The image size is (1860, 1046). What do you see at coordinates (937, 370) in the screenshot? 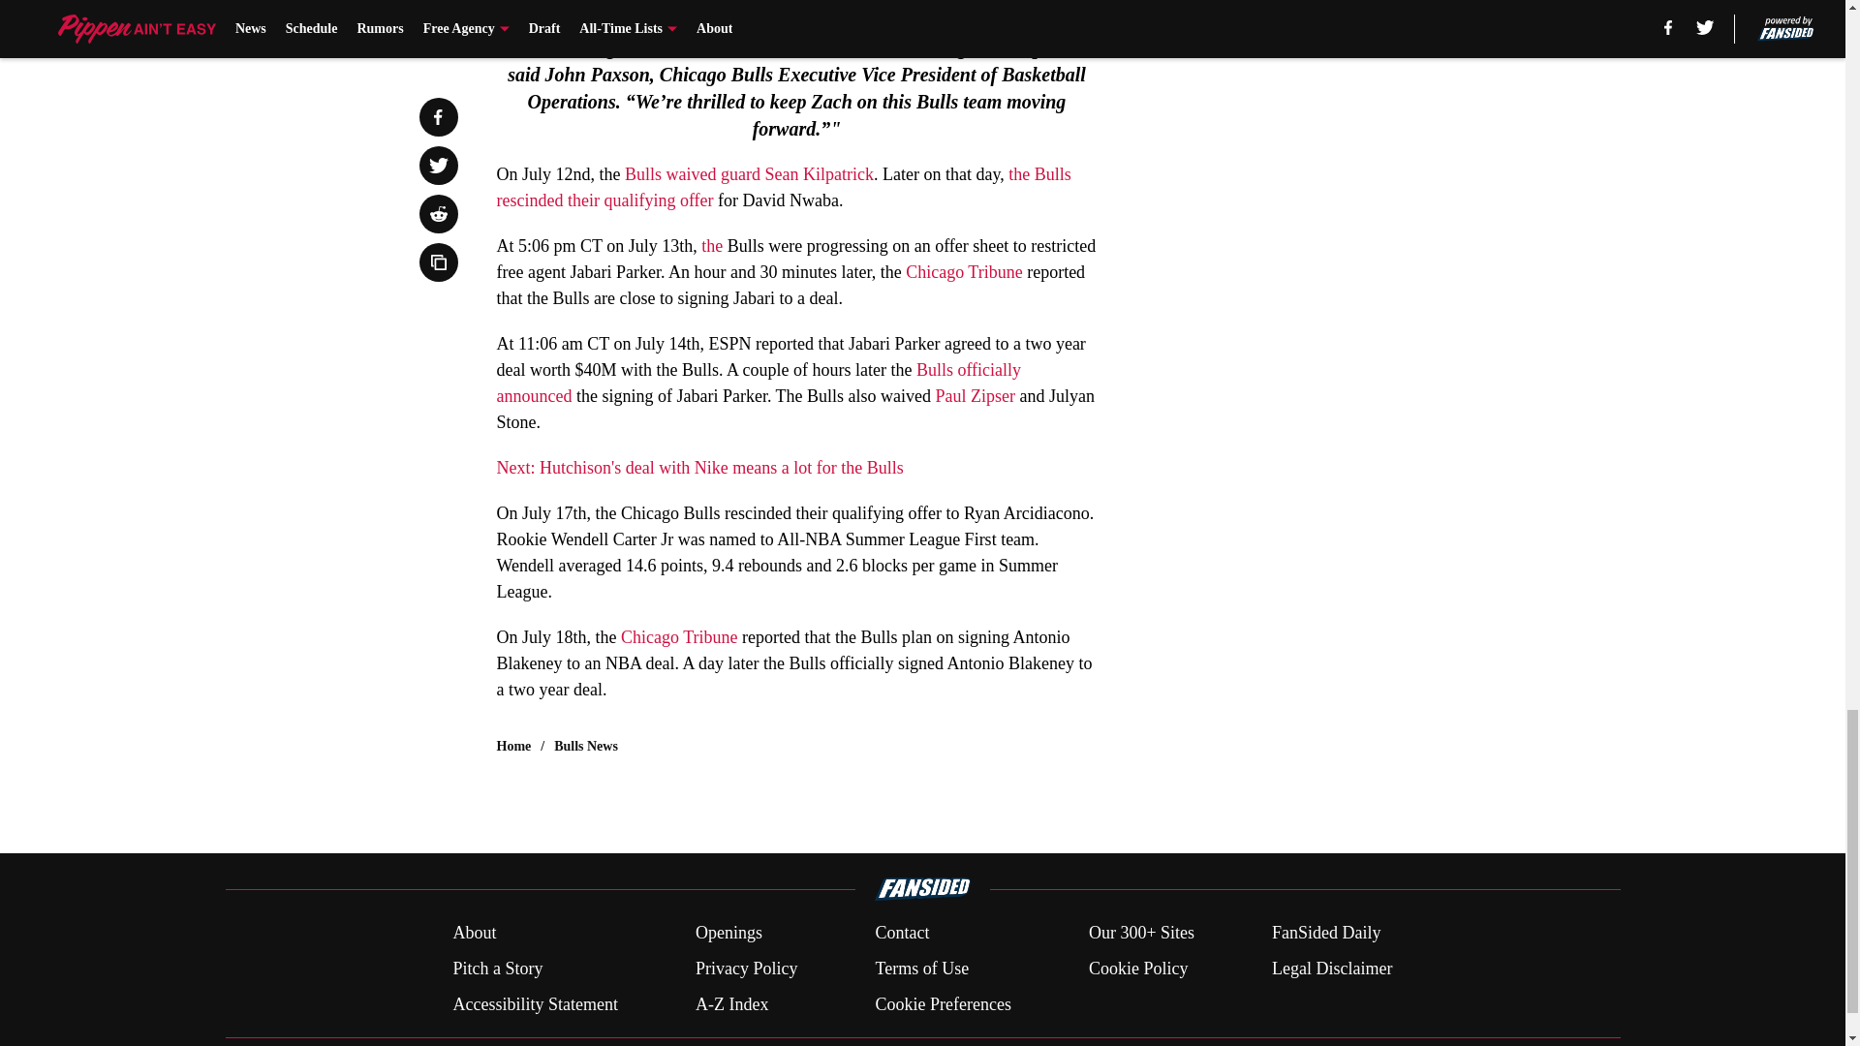
I see `Bulls` at bounding box center [937, 370].